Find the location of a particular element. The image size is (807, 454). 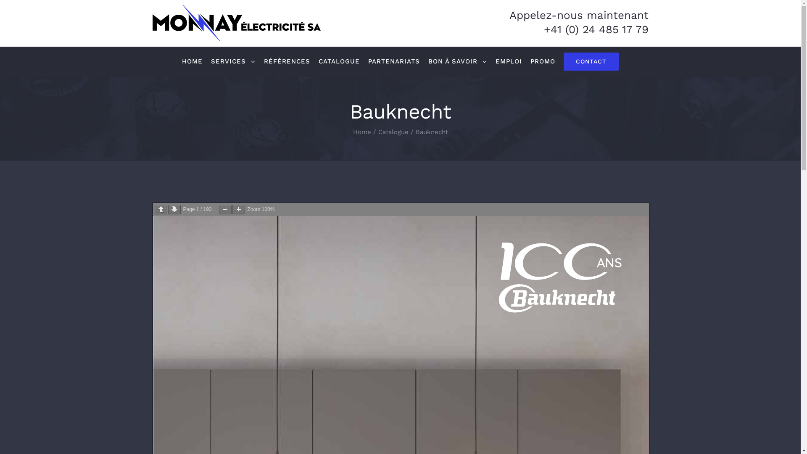

CATALOGUE is located at coordinates (339, 61).